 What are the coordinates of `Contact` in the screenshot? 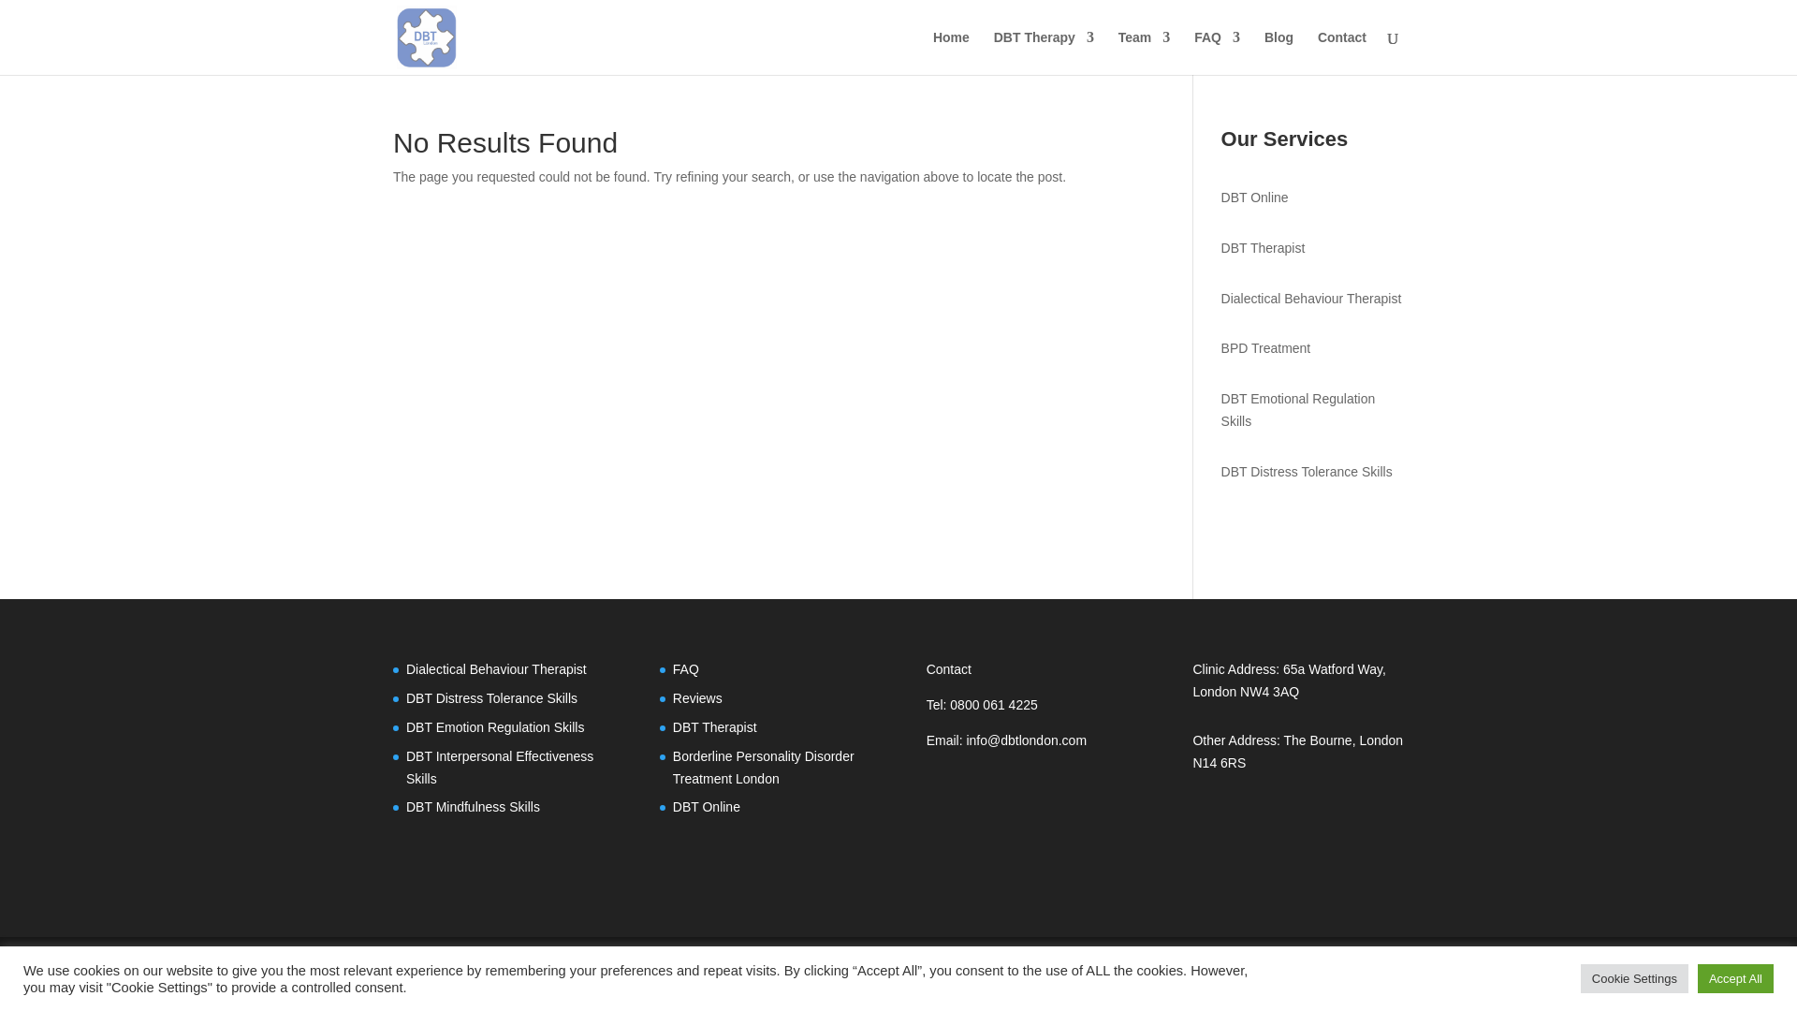 It's located at (1341, 52).